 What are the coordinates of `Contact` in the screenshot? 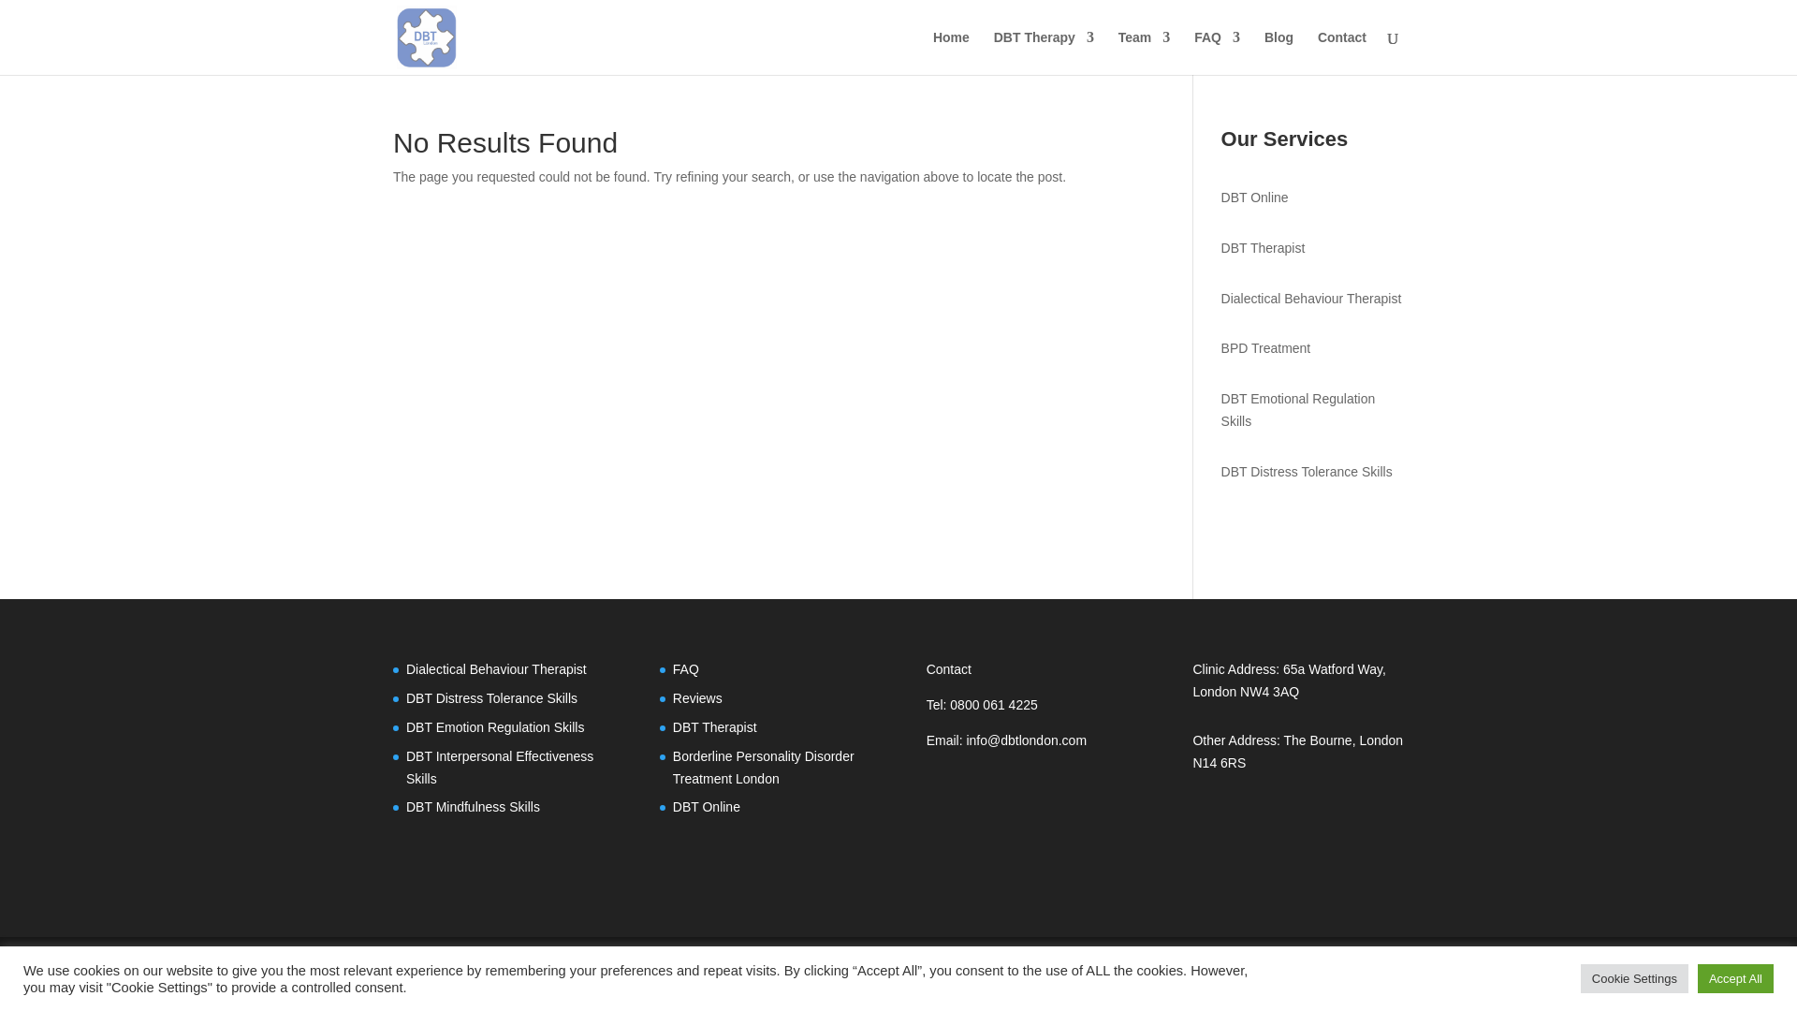 It's located at (1341, 52).